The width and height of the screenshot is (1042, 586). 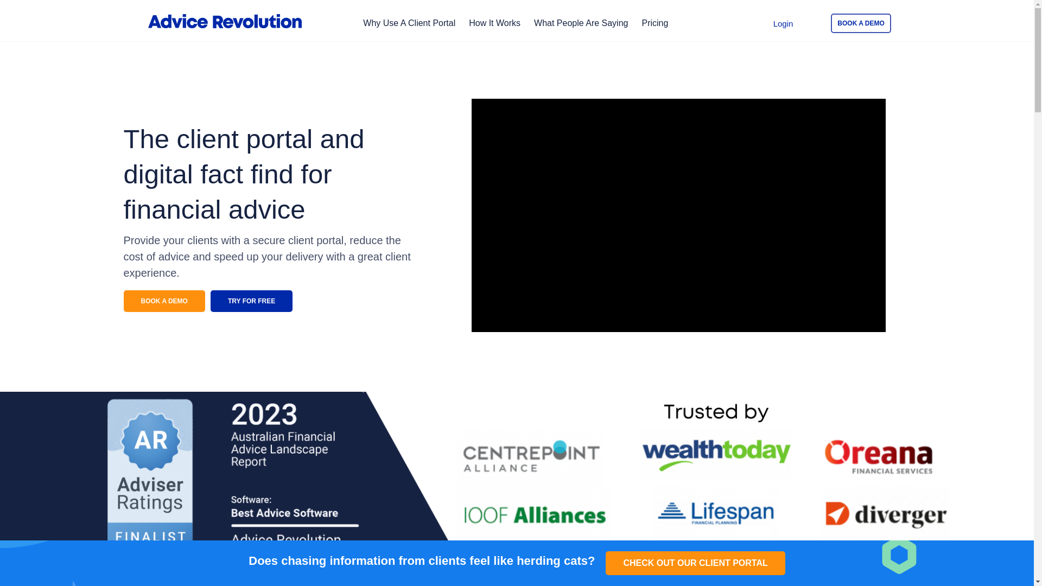 I want to click on TRY FOR FREE, so click(x=251, y=301).